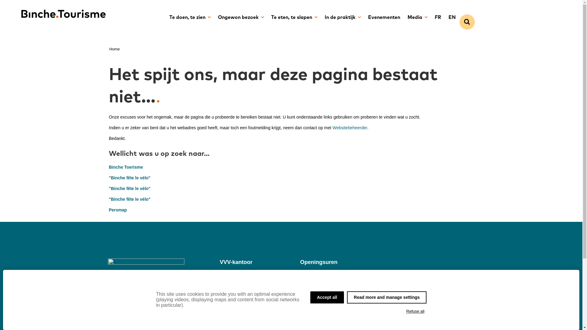 Image resolution: width=587 pixels, height=330 pixels. What do you see at coordinates (384, 18) in the screenshot?
I see `Evenementen` at bounding box center [384, 18].